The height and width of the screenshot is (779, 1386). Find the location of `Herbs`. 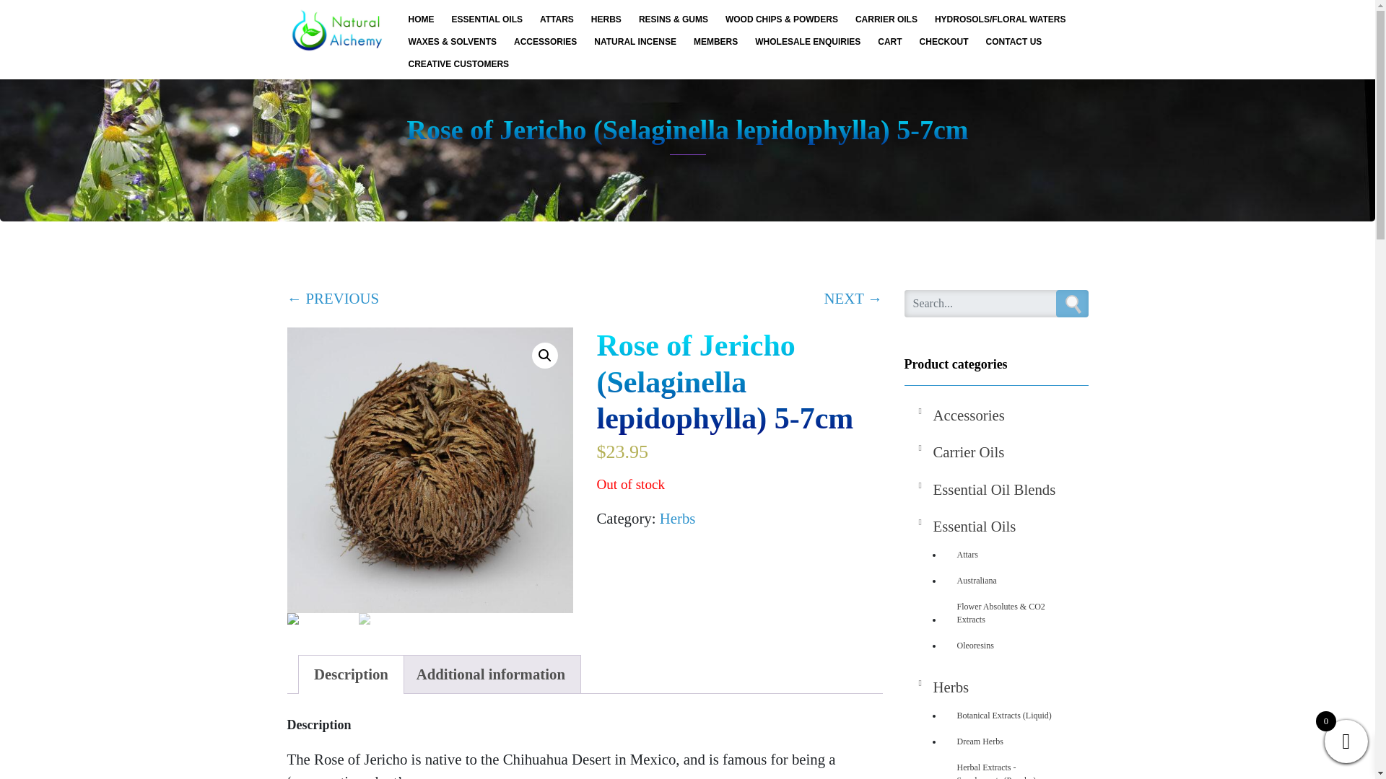

Herbs is located at coordinates (677, 518).